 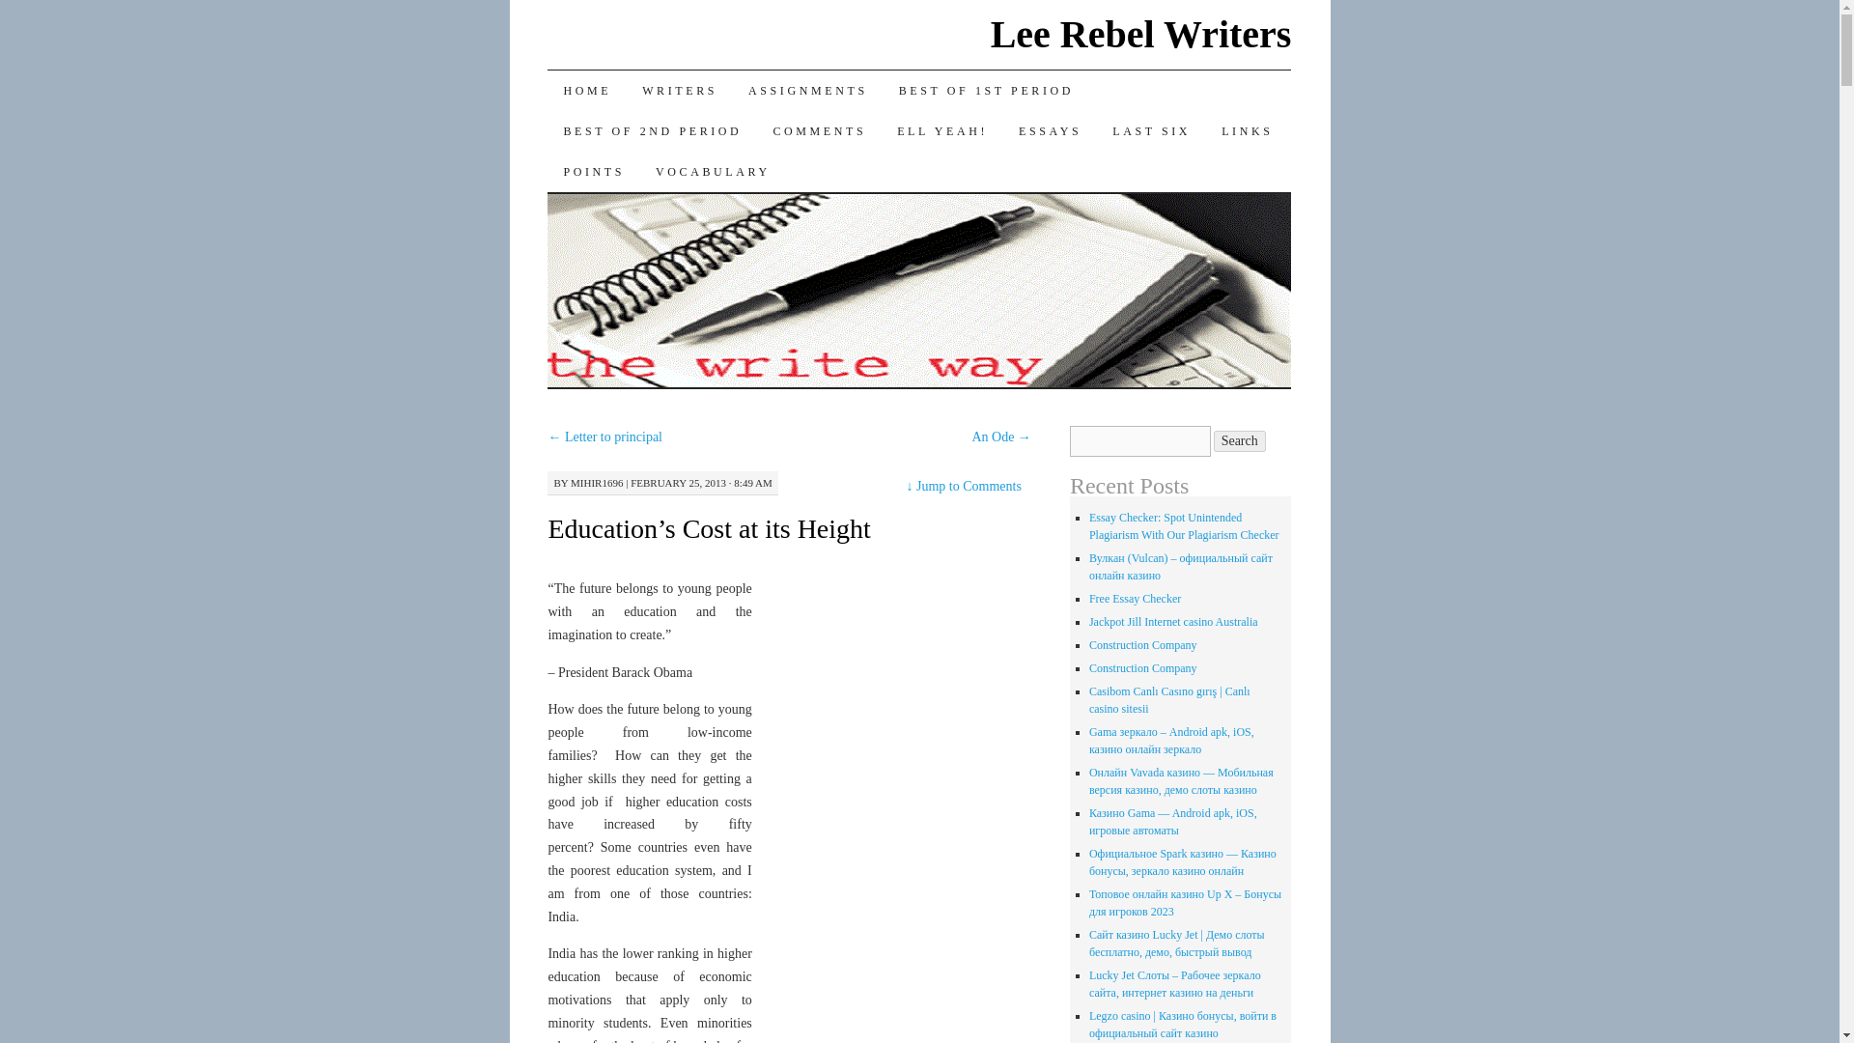 What do you see at coordinates (1248, 130) in the screenshot?
I see `LINKS` at bounding box center [1248, 130].